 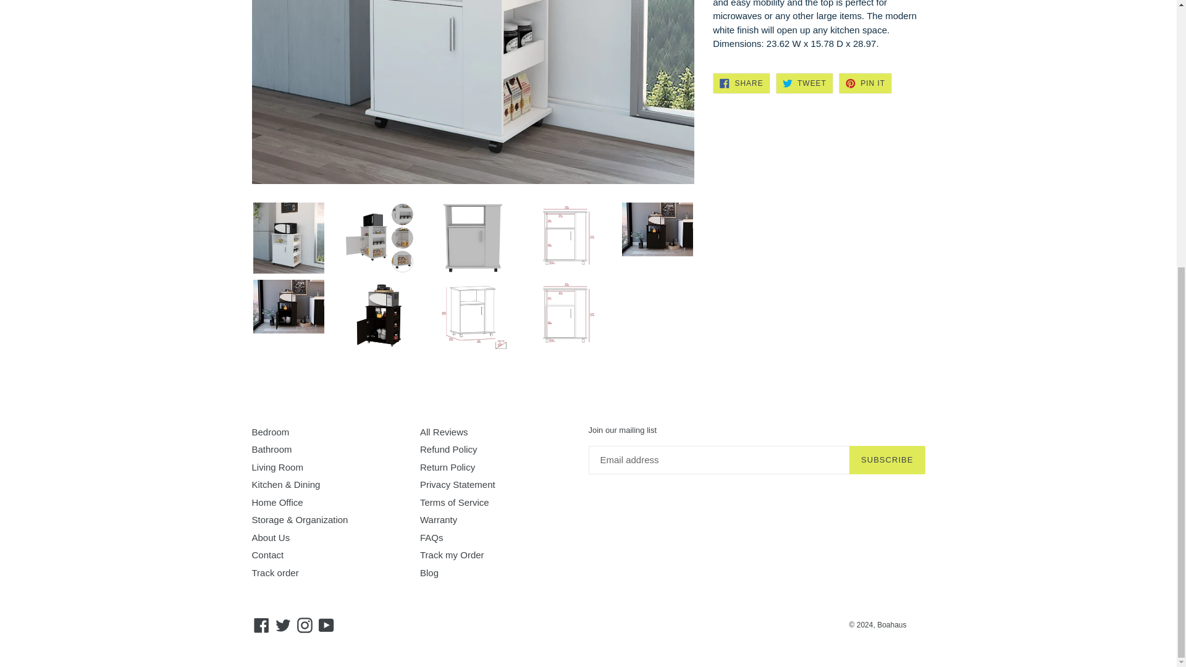 I want to click on Tweet on Twitter, so click(x=804, y=83).